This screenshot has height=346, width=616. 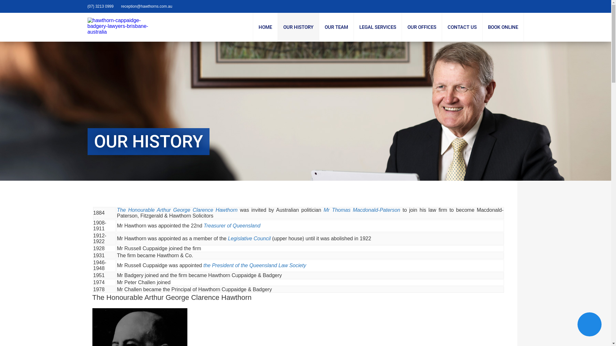 I want to click on (07) 3213 0999, so click(x=100, y=6).